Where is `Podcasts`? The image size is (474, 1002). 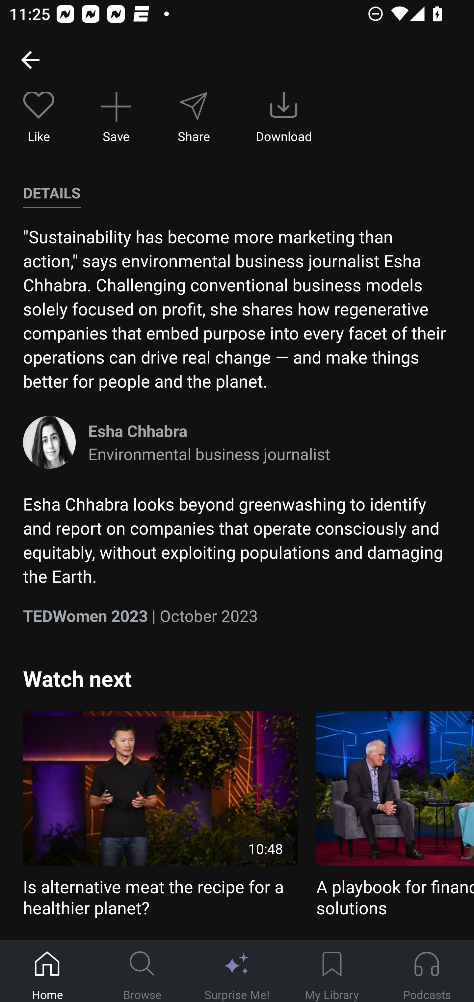
Podcasts is located at coordinates (427, 971).